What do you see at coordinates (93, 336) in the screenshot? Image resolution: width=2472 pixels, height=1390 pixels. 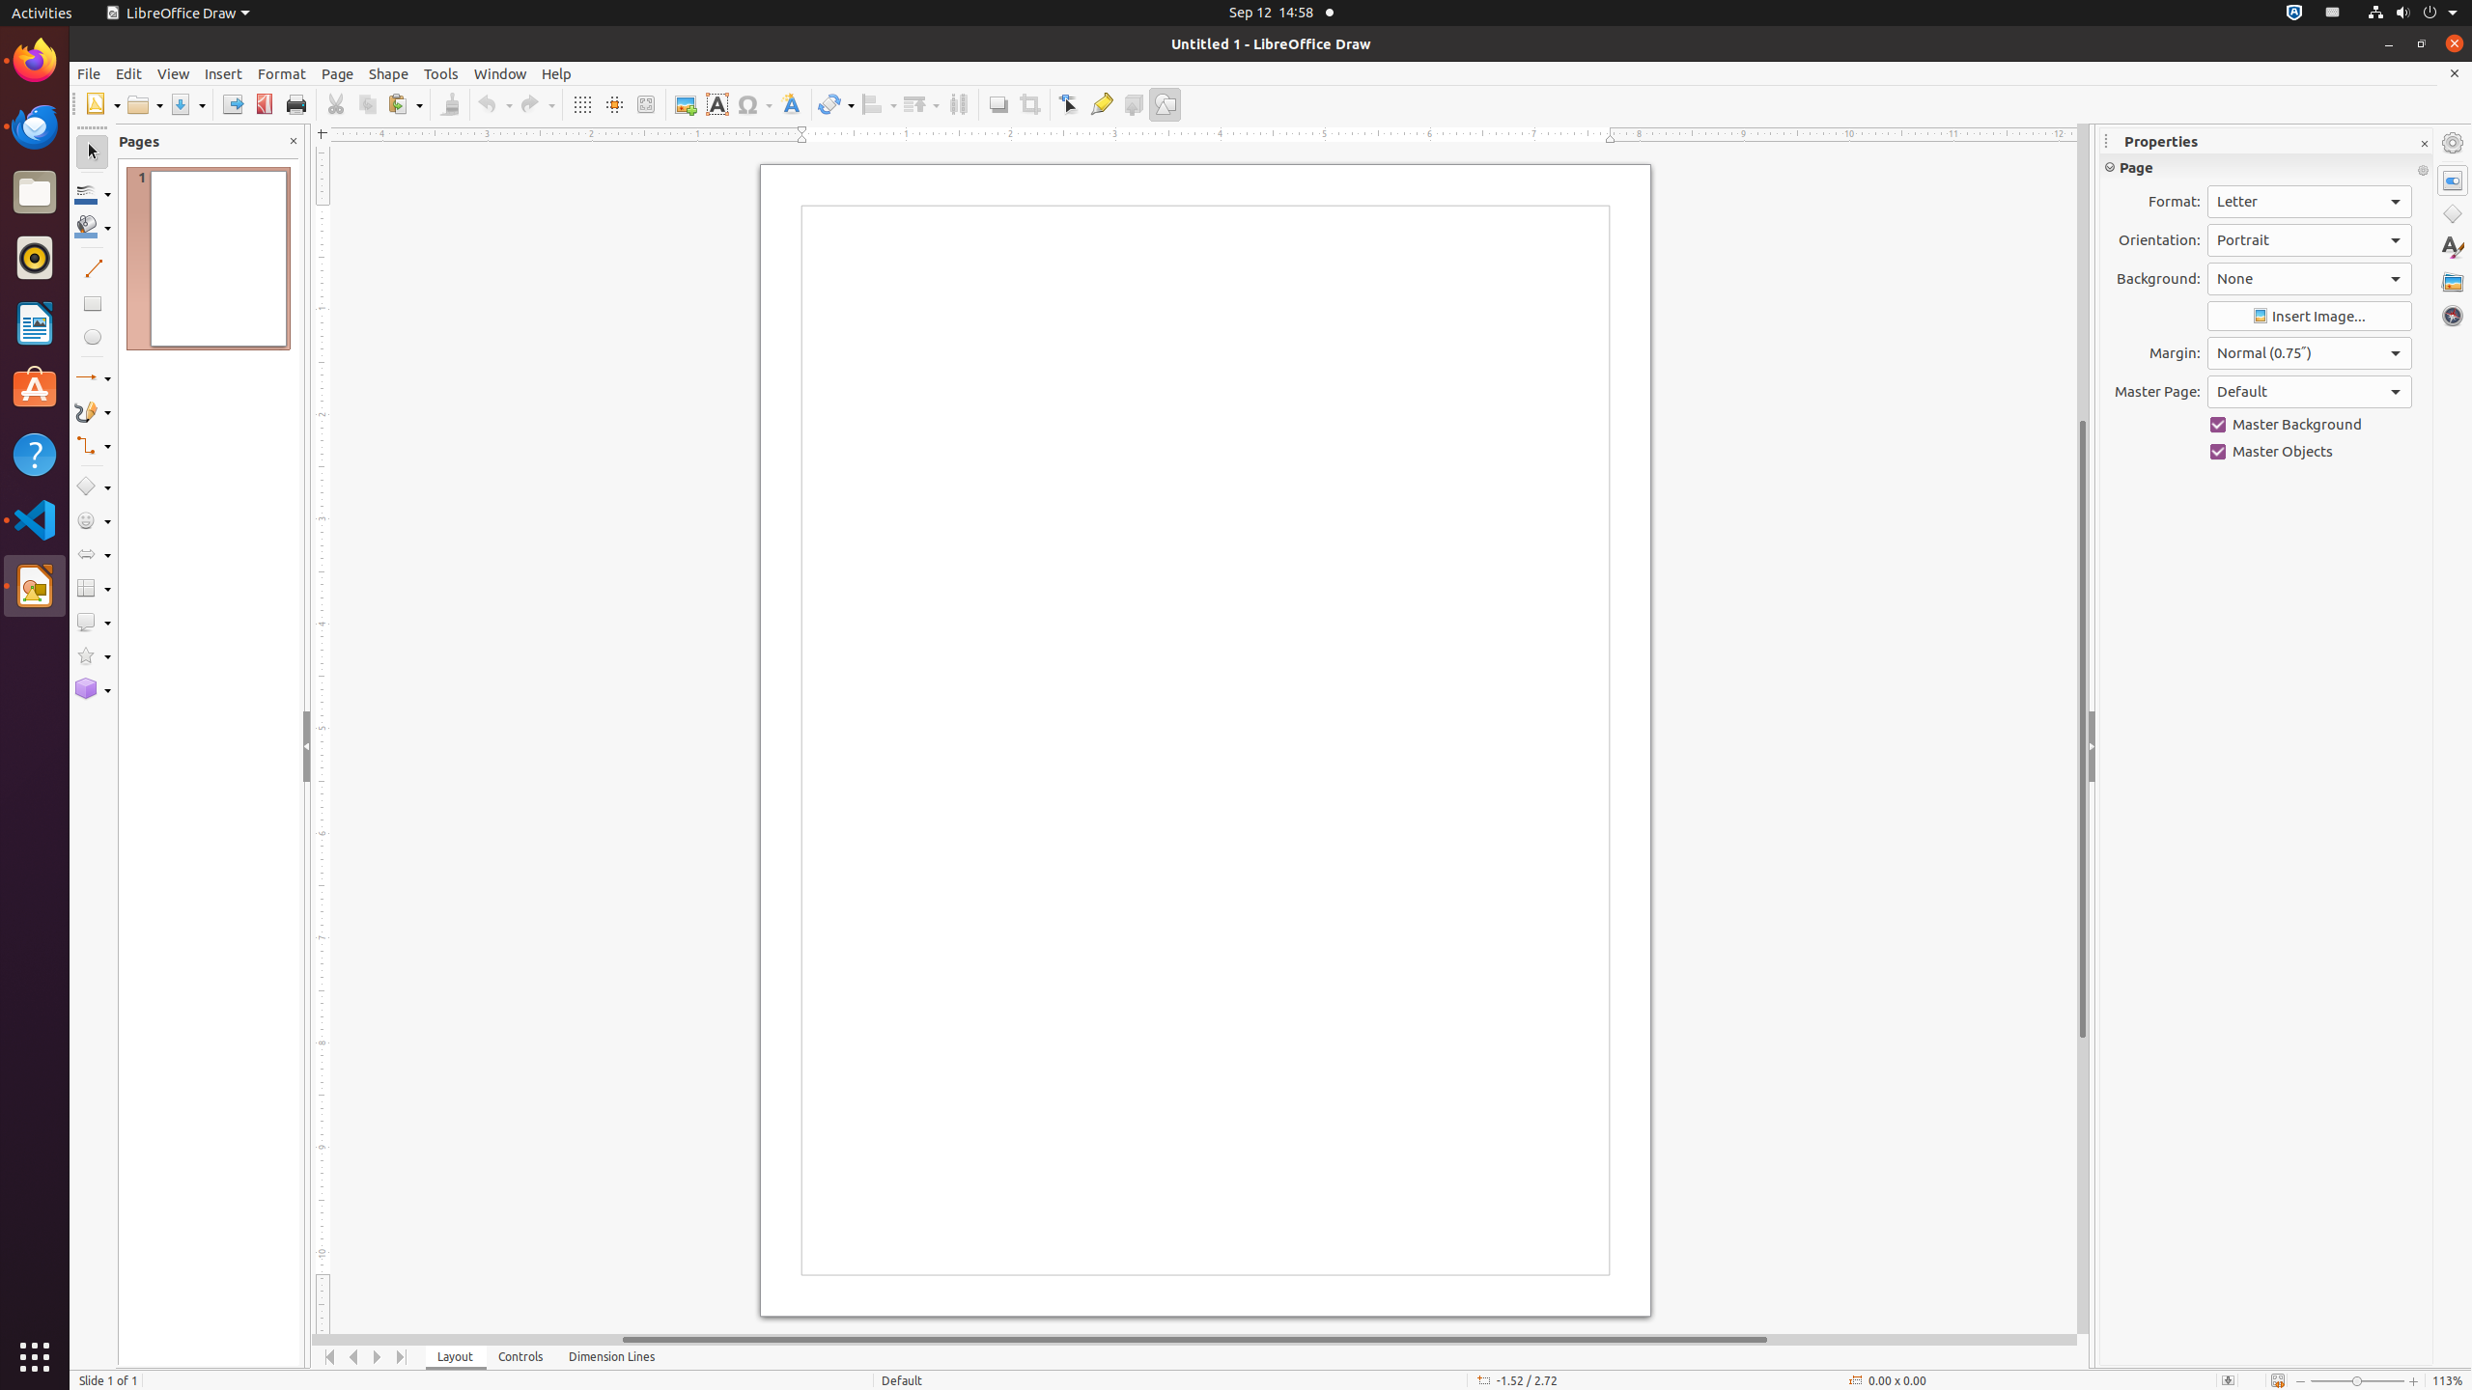 I see `Ellipse` at bounding box center [93, 336].